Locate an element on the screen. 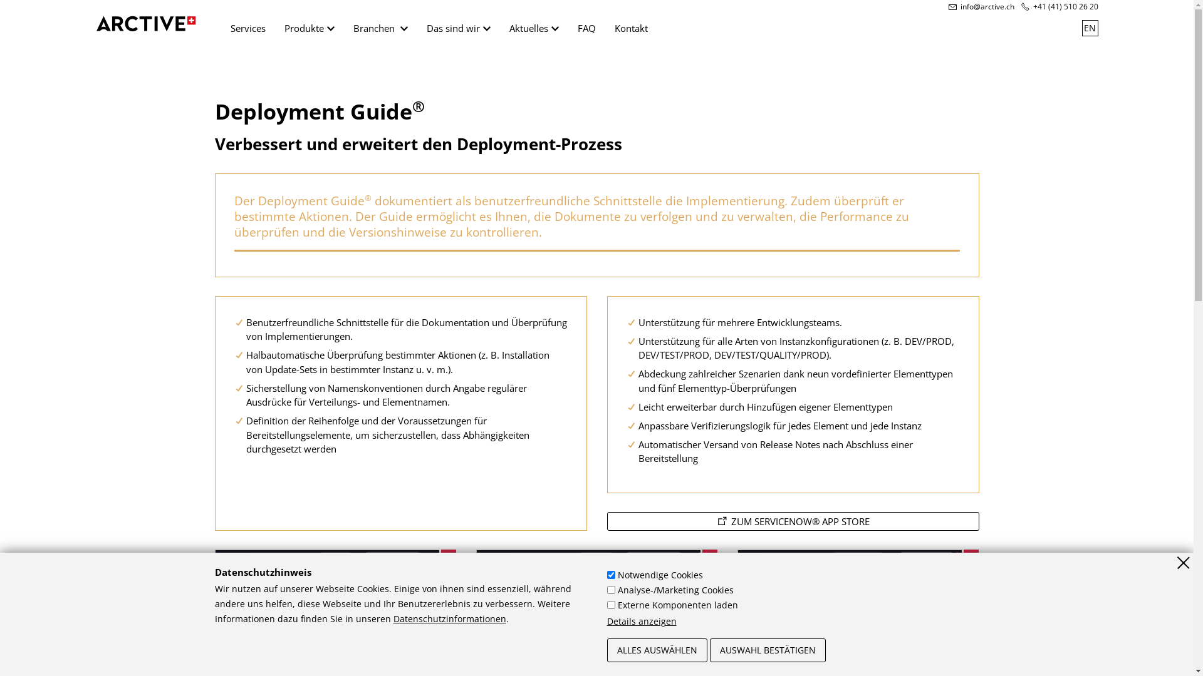 The image size is (1203, 676). Services is located at coordinates (247, 31).